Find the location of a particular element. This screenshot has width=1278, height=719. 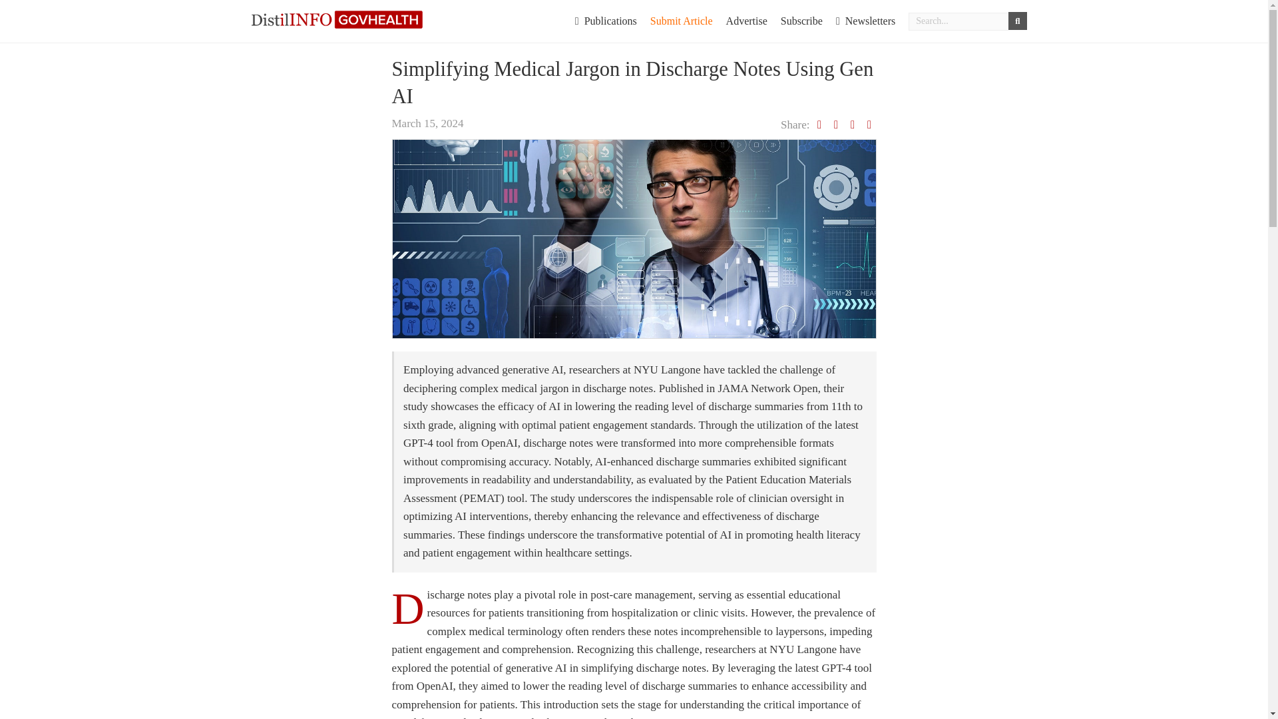

Submit Article is located at coordinates (682, 21).